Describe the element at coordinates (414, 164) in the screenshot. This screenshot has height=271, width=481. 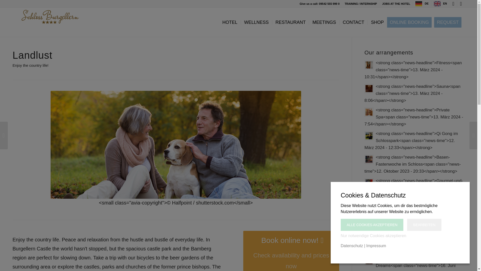
I see `Alkaline fasting week in the castle` at that location.